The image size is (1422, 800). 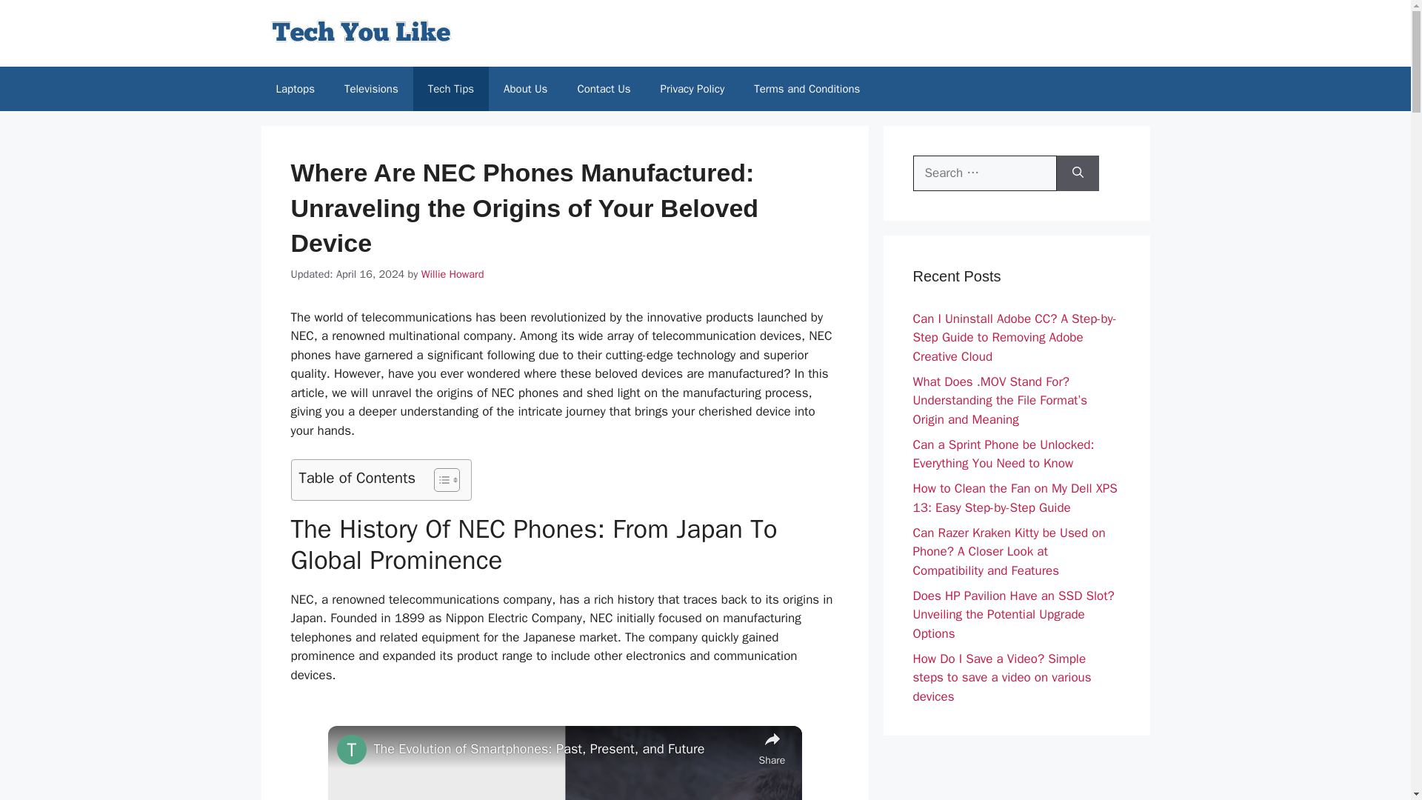 I want to click on Contact Us, so click(x=603, y=89).